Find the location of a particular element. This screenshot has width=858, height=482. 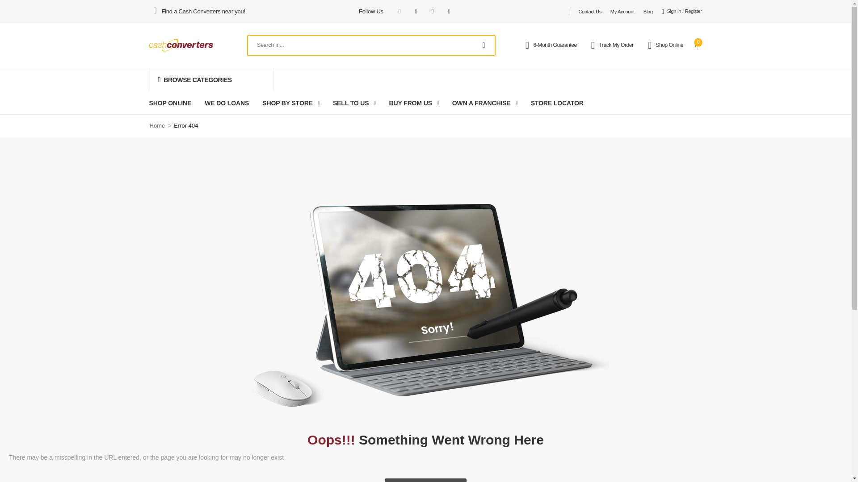

6-Month Guarantee is located at coordinates (558, 45).